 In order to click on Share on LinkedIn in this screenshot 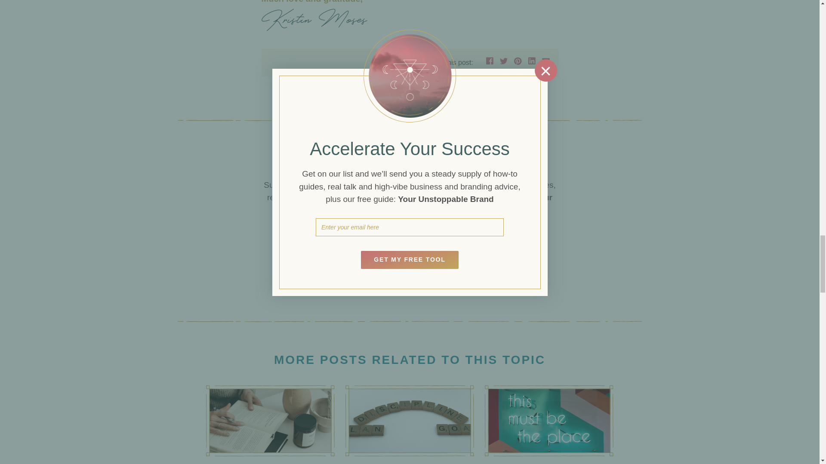, I will do `click(531, 61)`.